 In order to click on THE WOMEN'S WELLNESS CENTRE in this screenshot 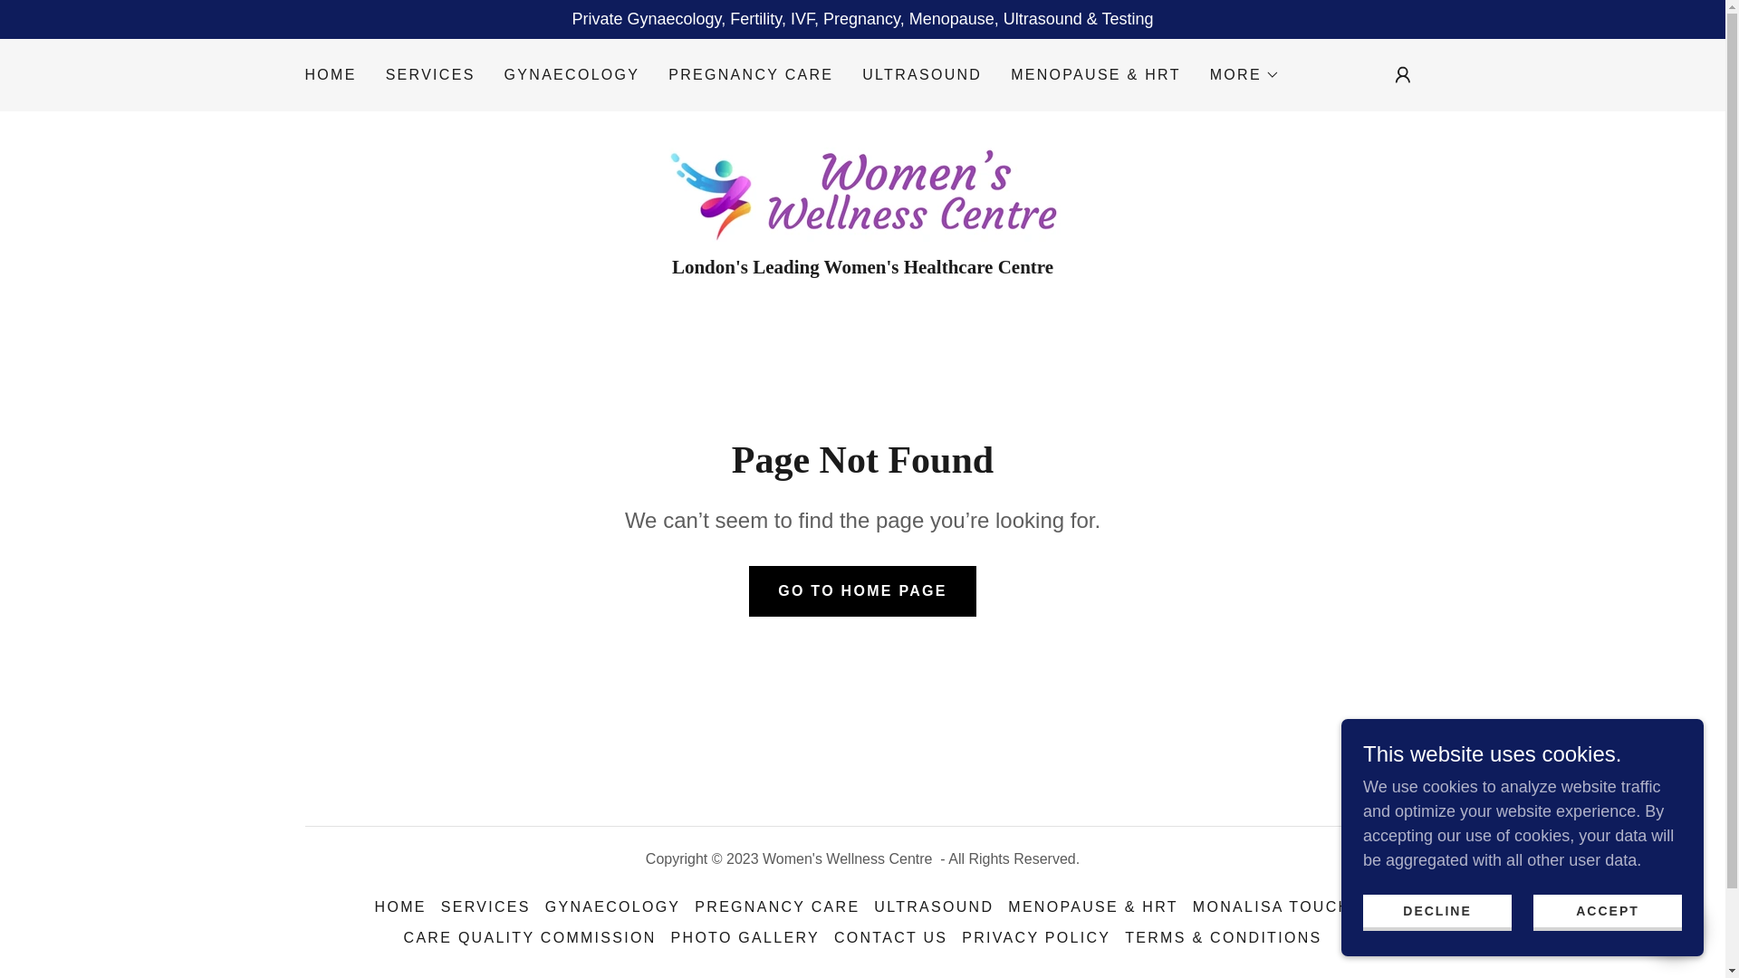, I will do `click(862, 188)`.